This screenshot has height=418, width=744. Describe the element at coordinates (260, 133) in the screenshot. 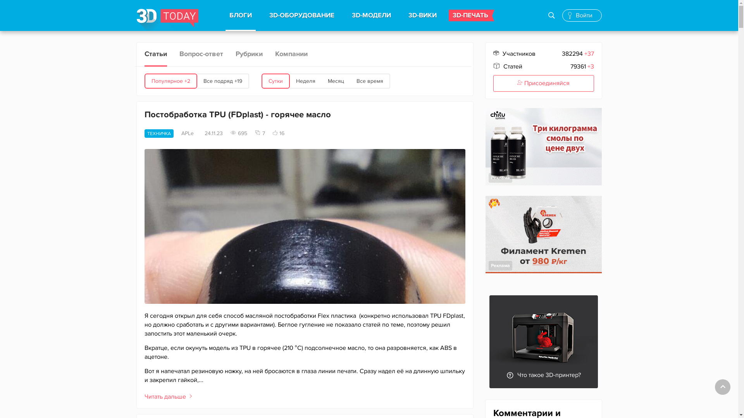

I see `7` at that location.